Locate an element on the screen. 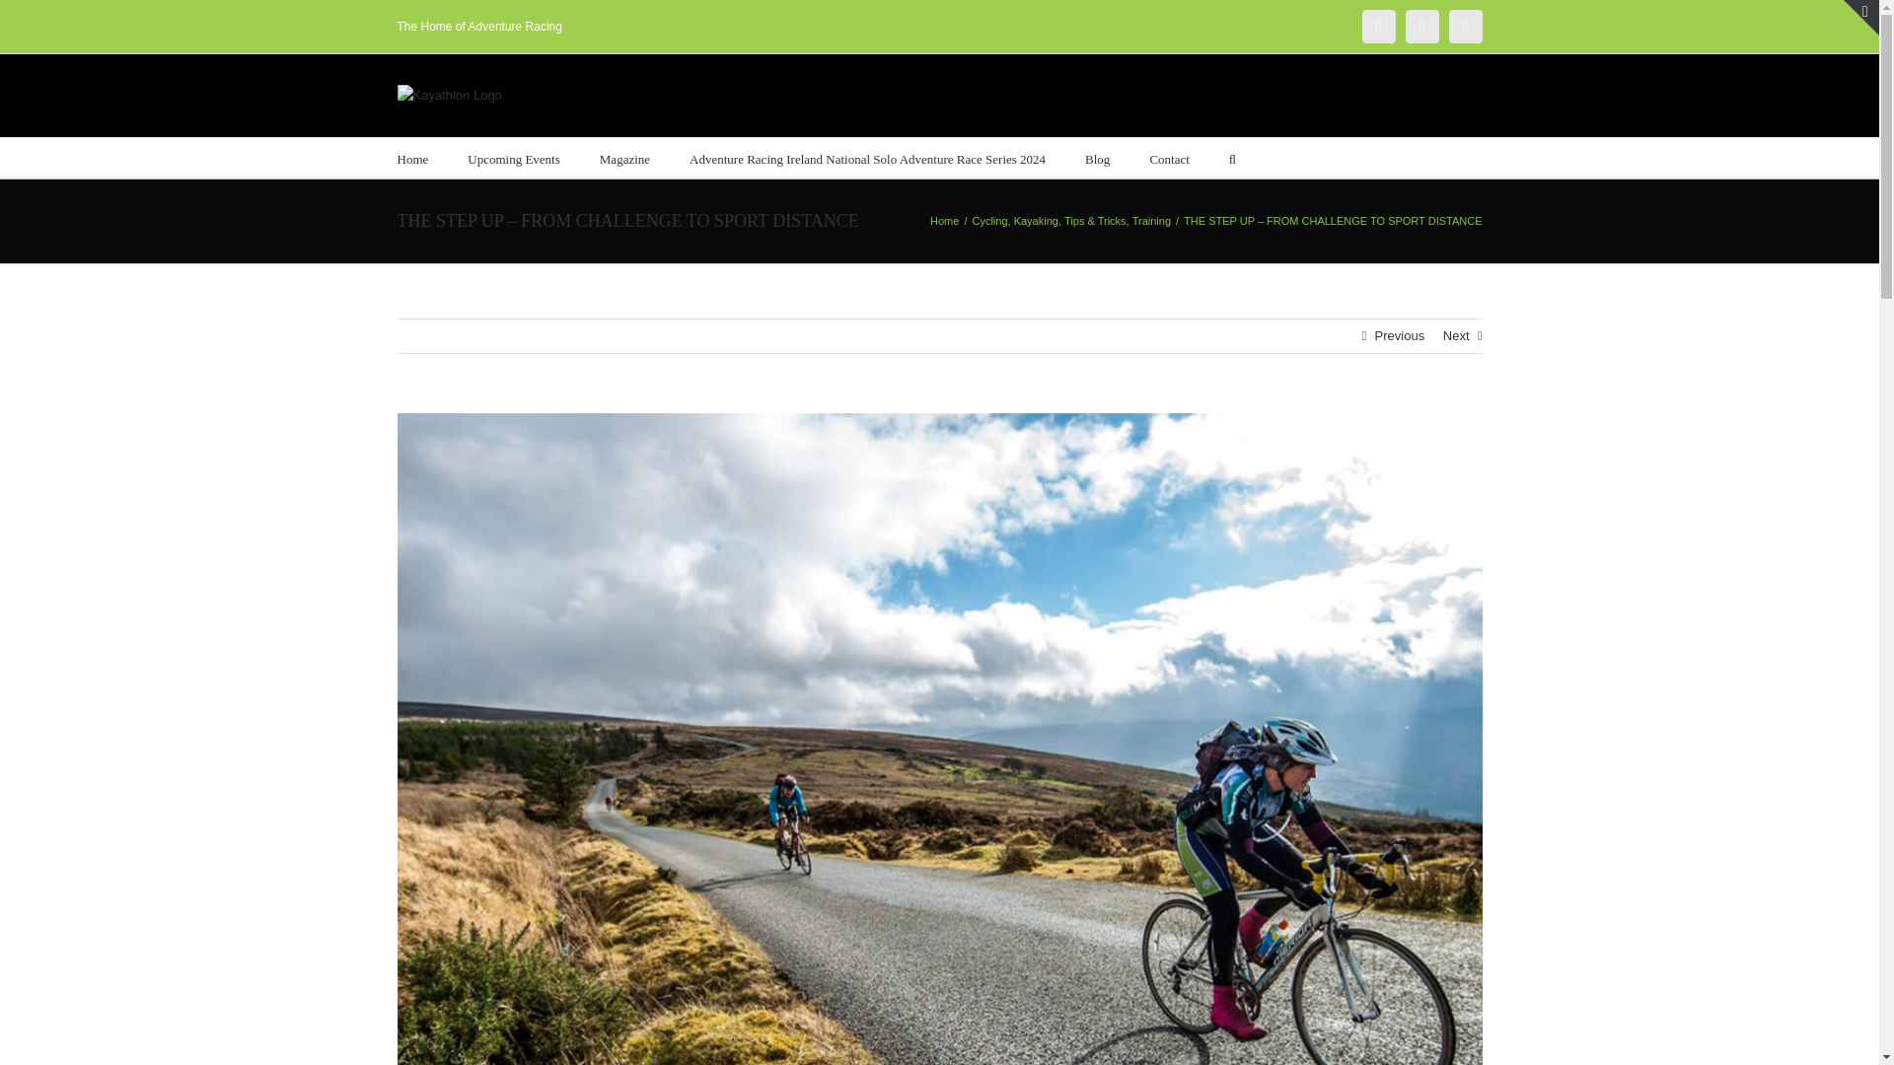  Facebook is located at coordinates (1420, 26).